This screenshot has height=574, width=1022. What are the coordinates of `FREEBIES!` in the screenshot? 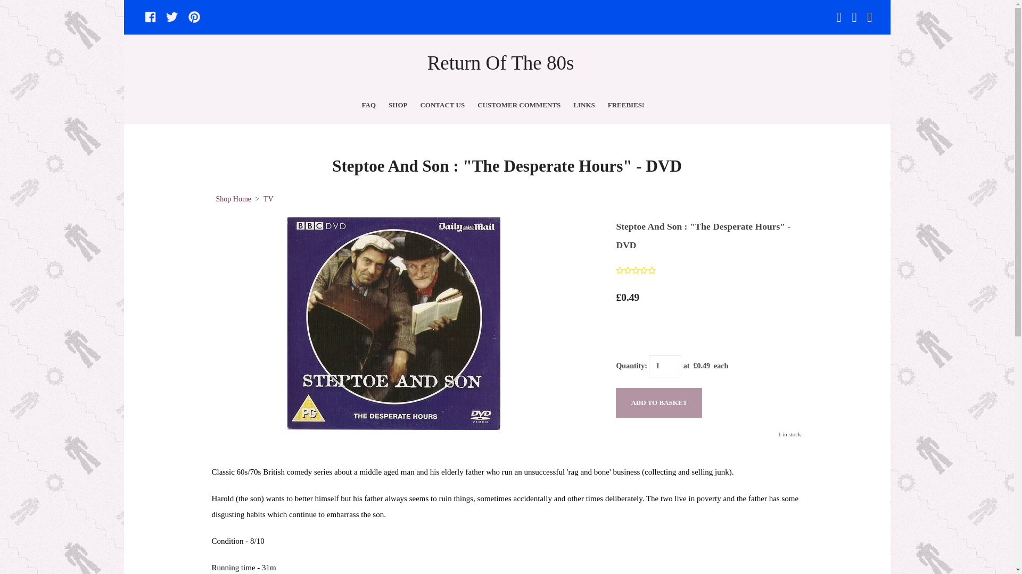 It's located at (626, 105).